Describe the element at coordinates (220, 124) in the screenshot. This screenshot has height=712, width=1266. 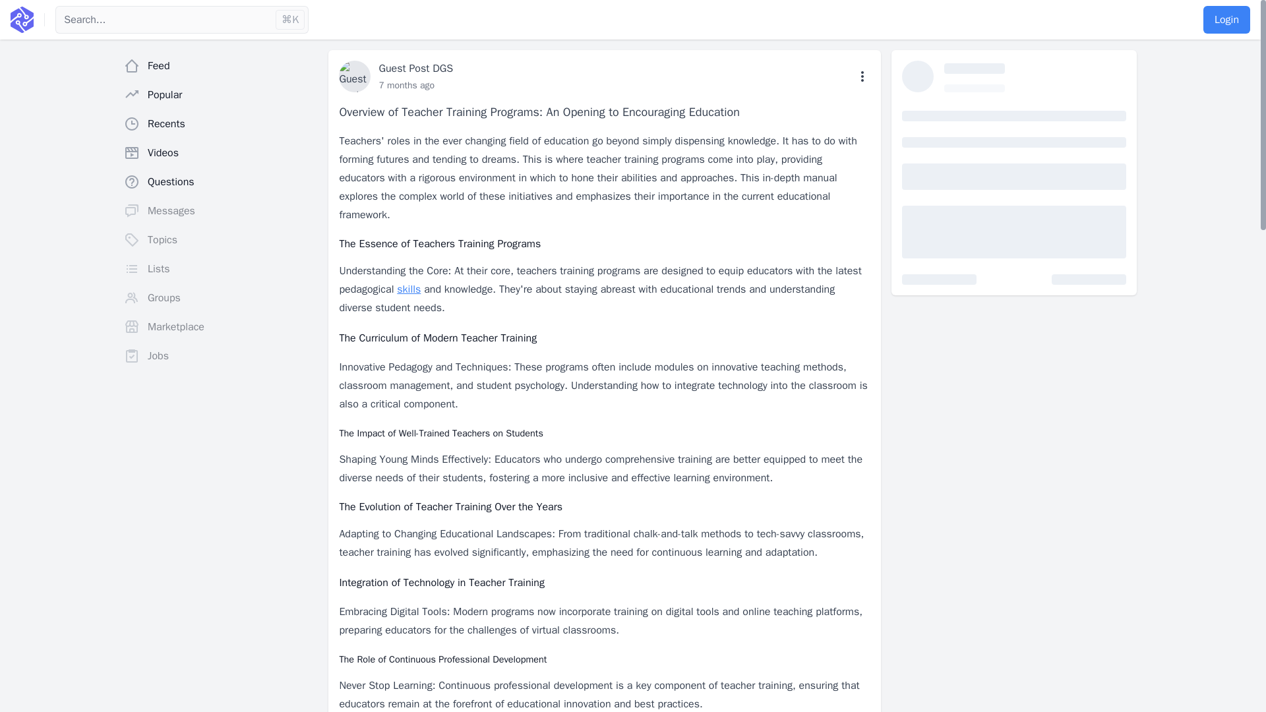
I see `Recents` at that location.